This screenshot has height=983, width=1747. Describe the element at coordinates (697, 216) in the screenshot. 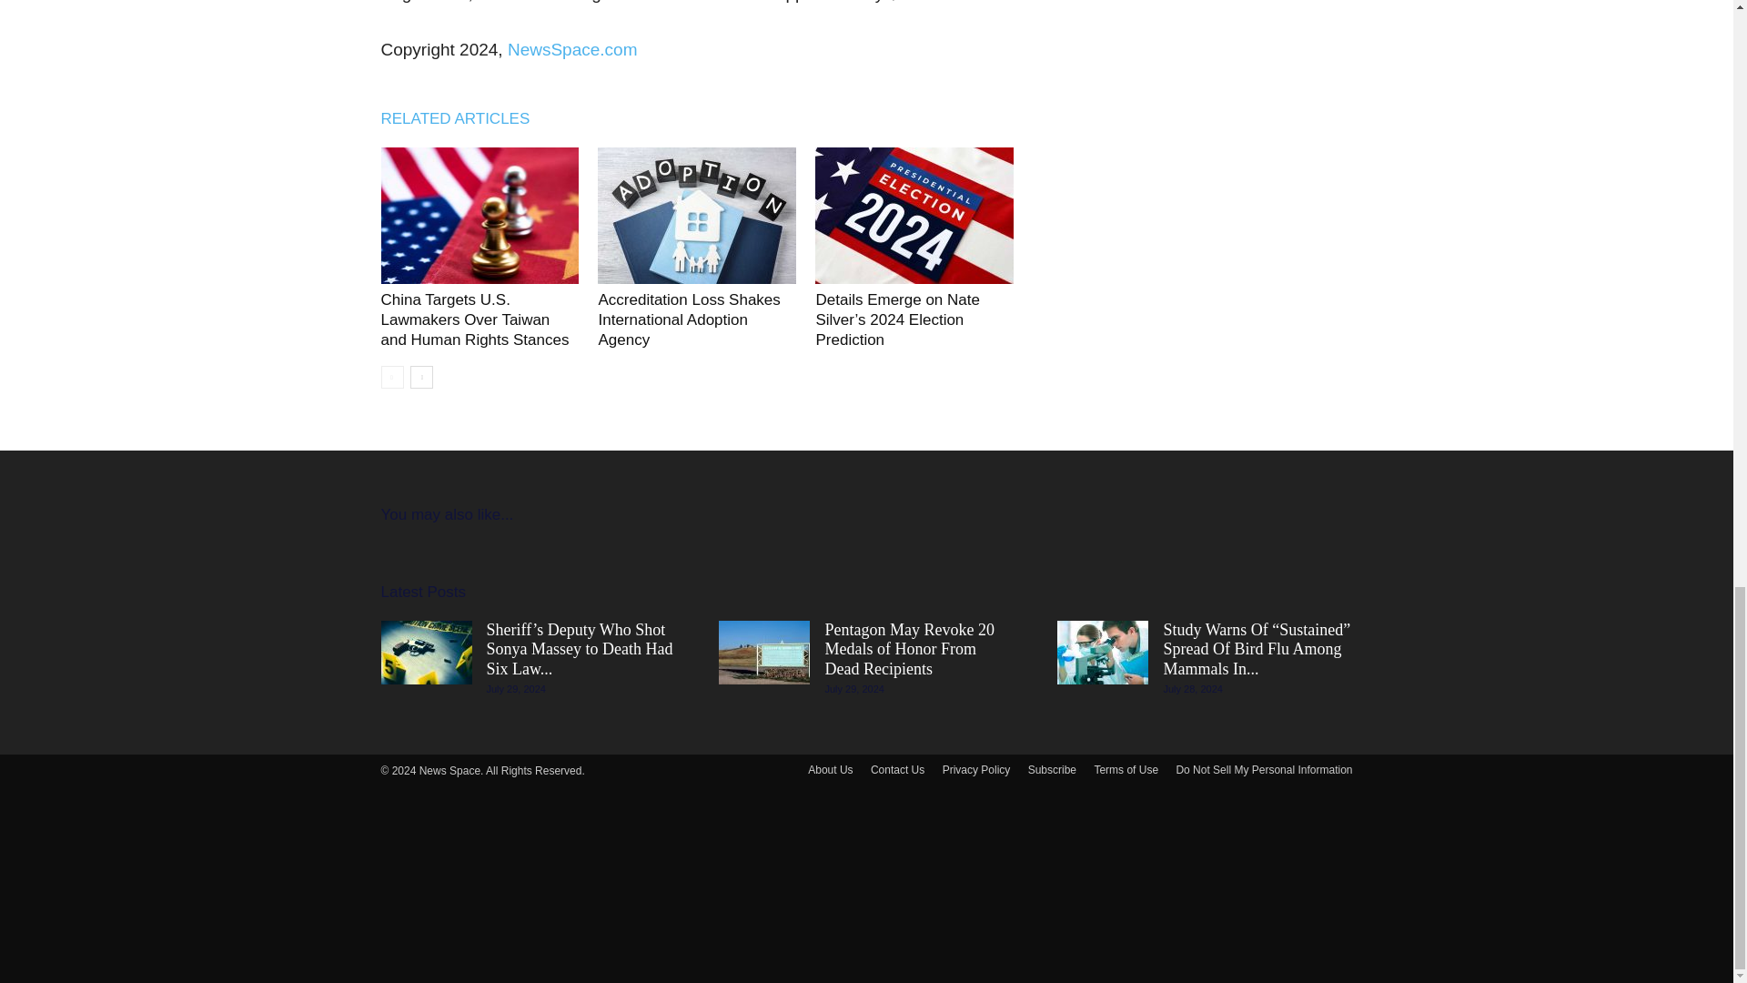

I see `Accreditation Loss Shakes International Adoption Agency` at that location.